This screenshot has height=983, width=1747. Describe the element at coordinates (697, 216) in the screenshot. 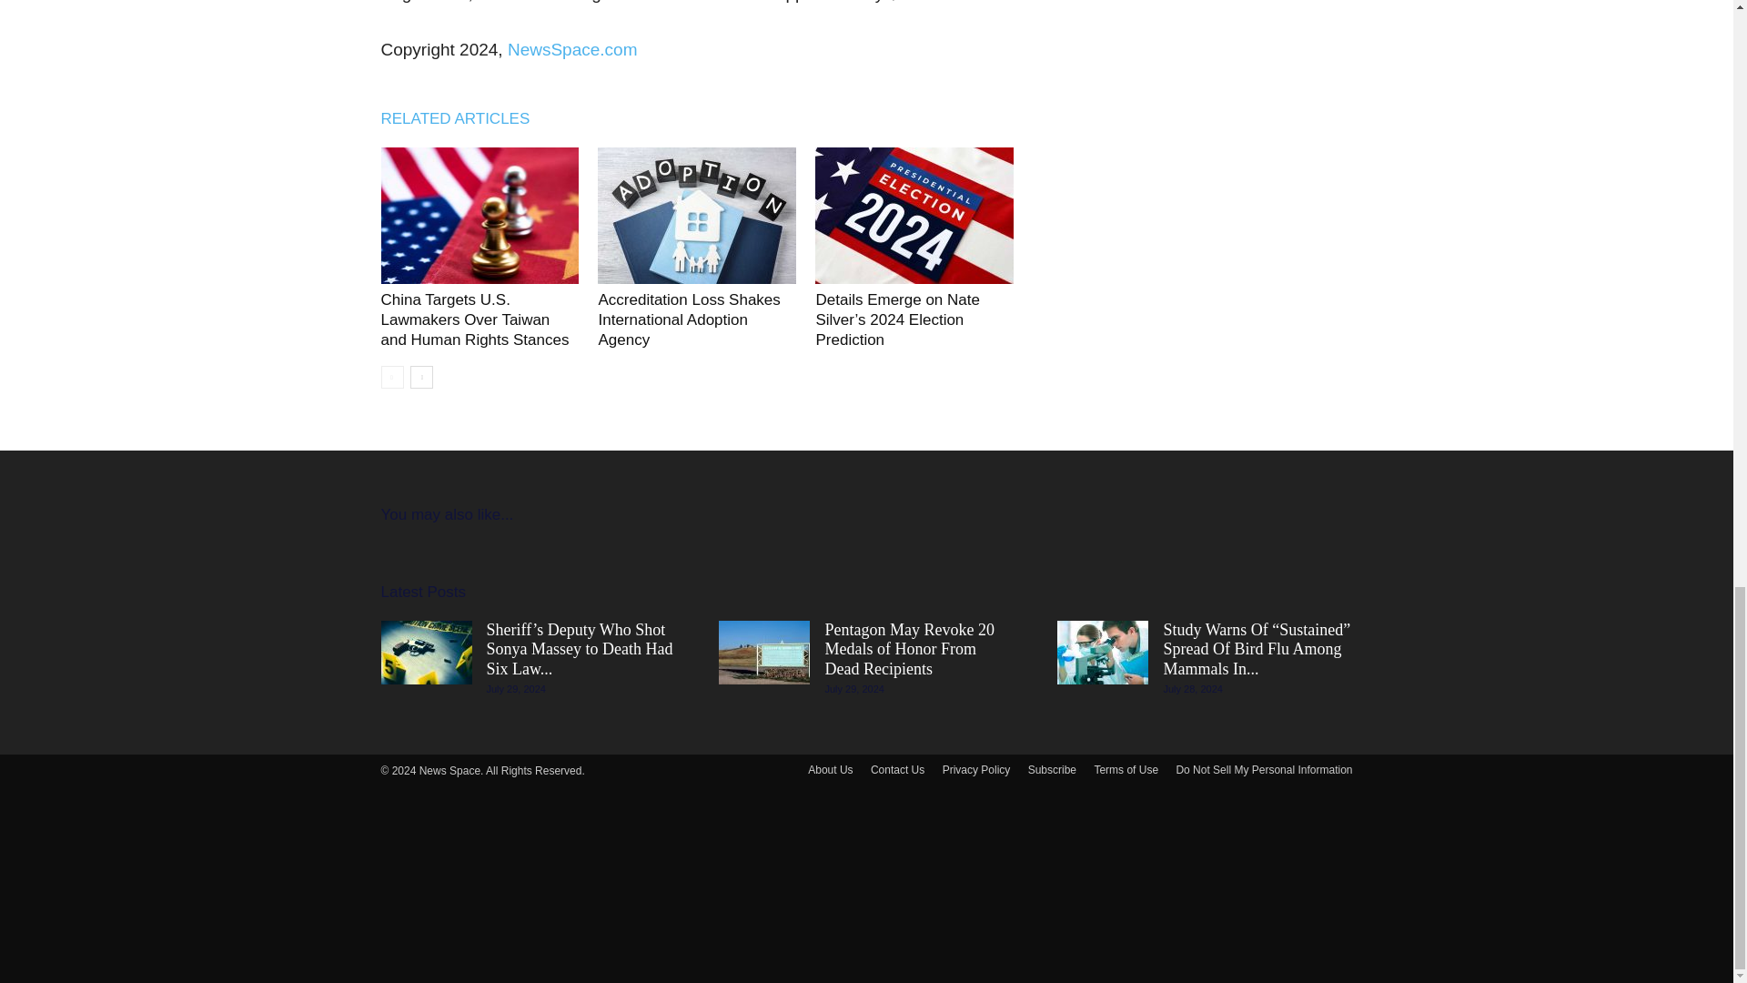

I see `Accreditation Loss Shakes International Adoption Agency` at that location.